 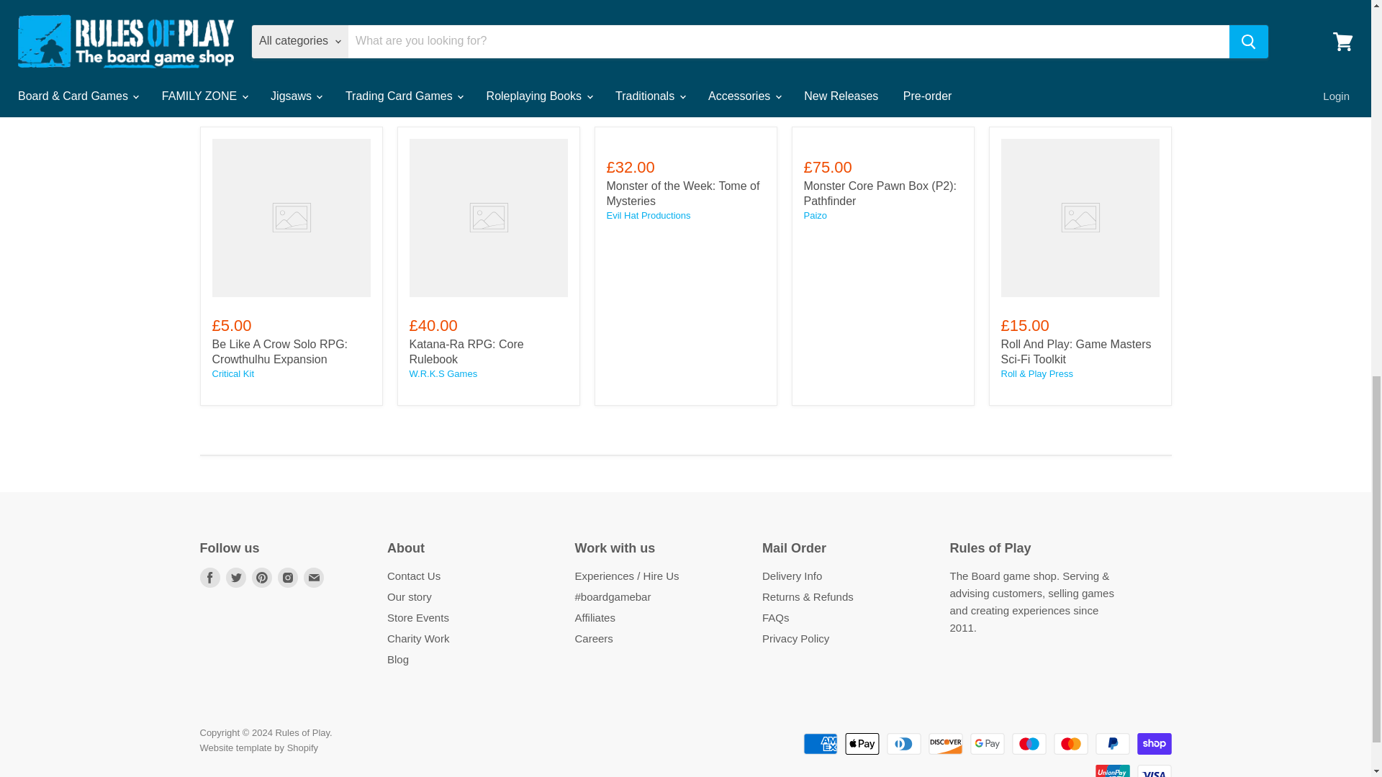 What do you see at coordinates (314, 577) in the screenshot?
I see `Email` at bounding box center [314, 577].